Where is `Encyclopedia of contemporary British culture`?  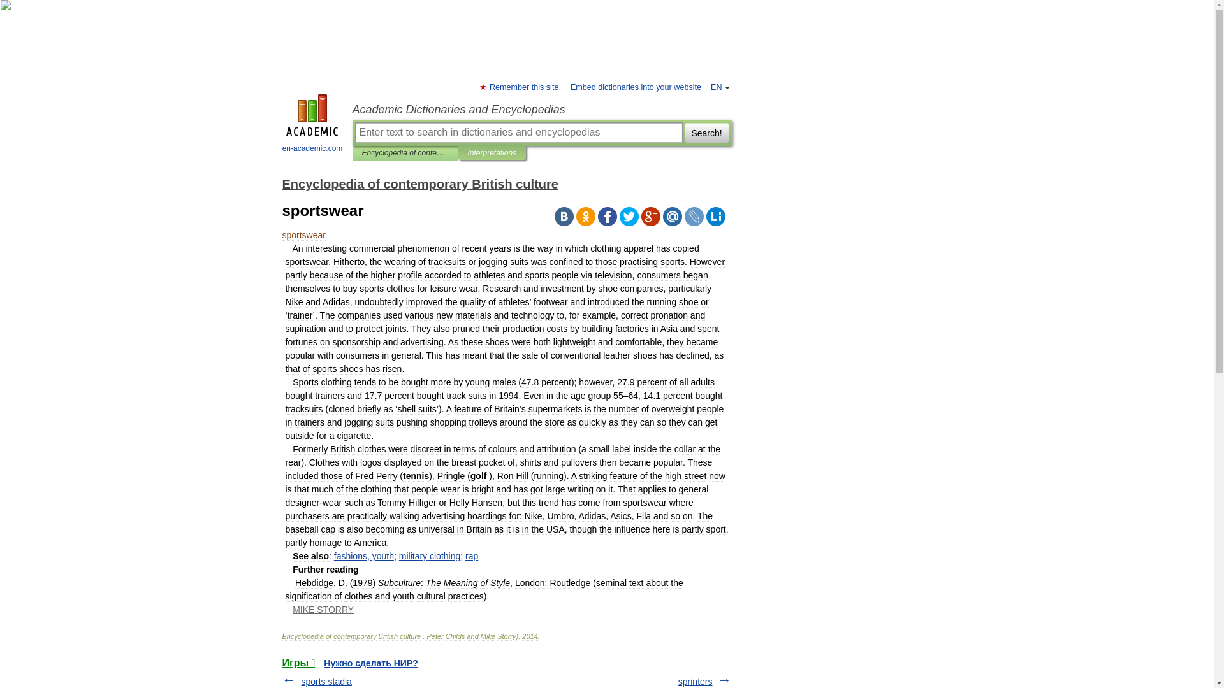
Encyclopedia of contemporary British culture is located at coordinates (405, 153).